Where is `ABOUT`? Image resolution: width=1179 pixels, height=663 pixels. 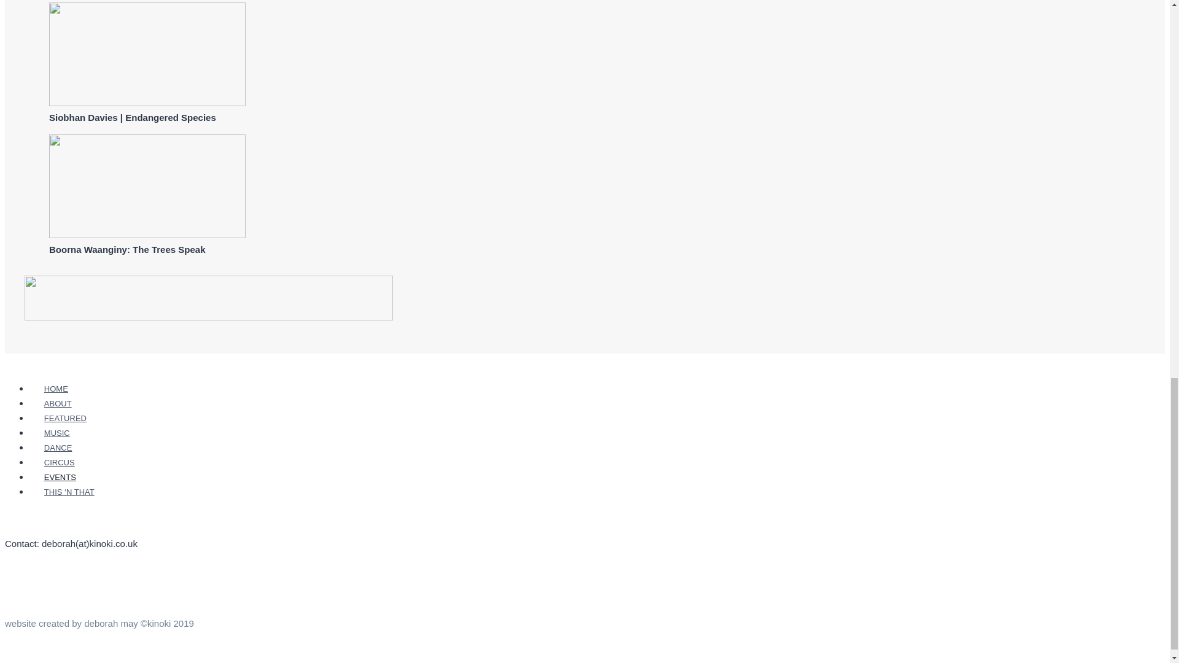 ABOUT is located at coordinates (58, 403).